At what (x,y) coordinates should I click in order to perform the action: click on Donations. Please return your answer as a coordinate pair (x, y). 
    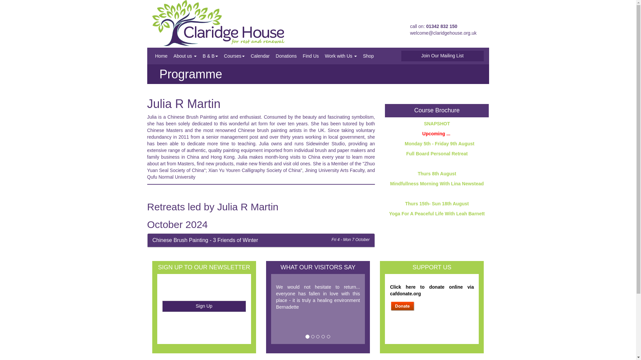
    Looking at the image, I should click on (286, 56).